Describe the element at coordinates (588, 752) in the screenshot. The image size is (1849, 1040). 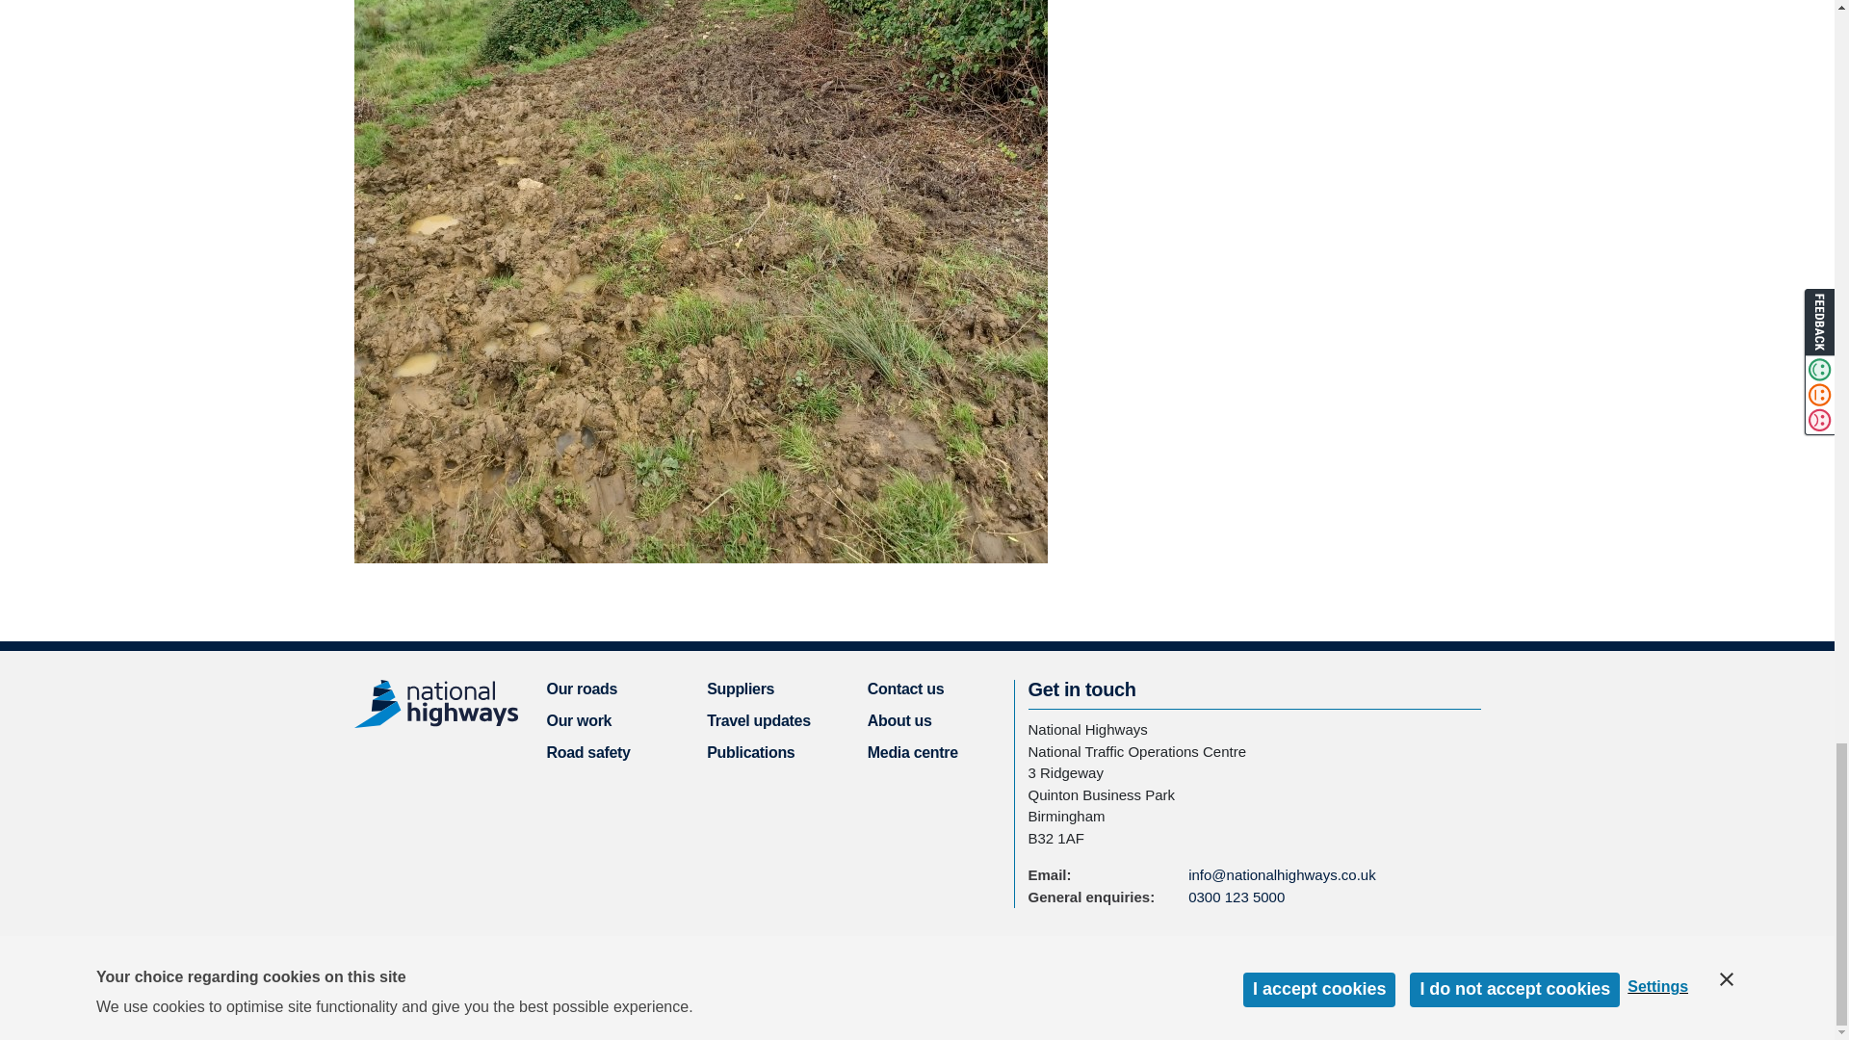
I see `Road safety` at that location.